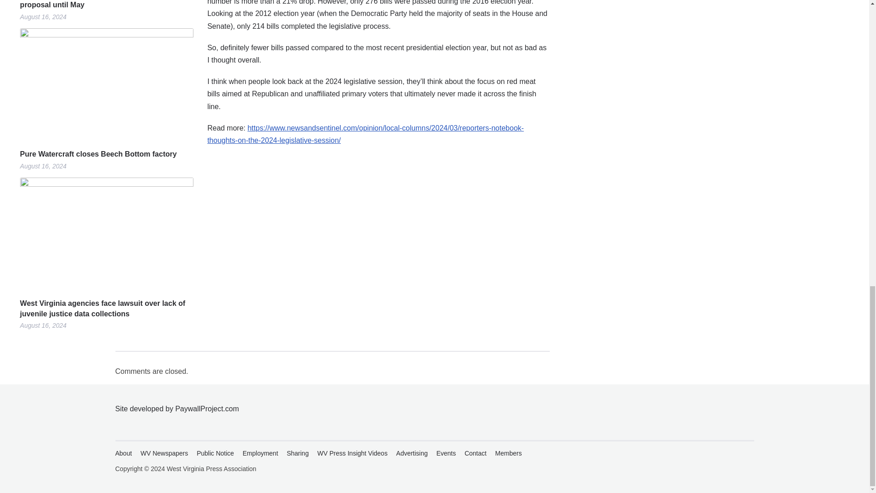 This screenshot has height=493, width=876. What do you see at coordinates (107, 85) in the screenshot?
I see `Permalink to Pure Watercraft closes Beech Bottom factory` at bounding box center [107, 85].